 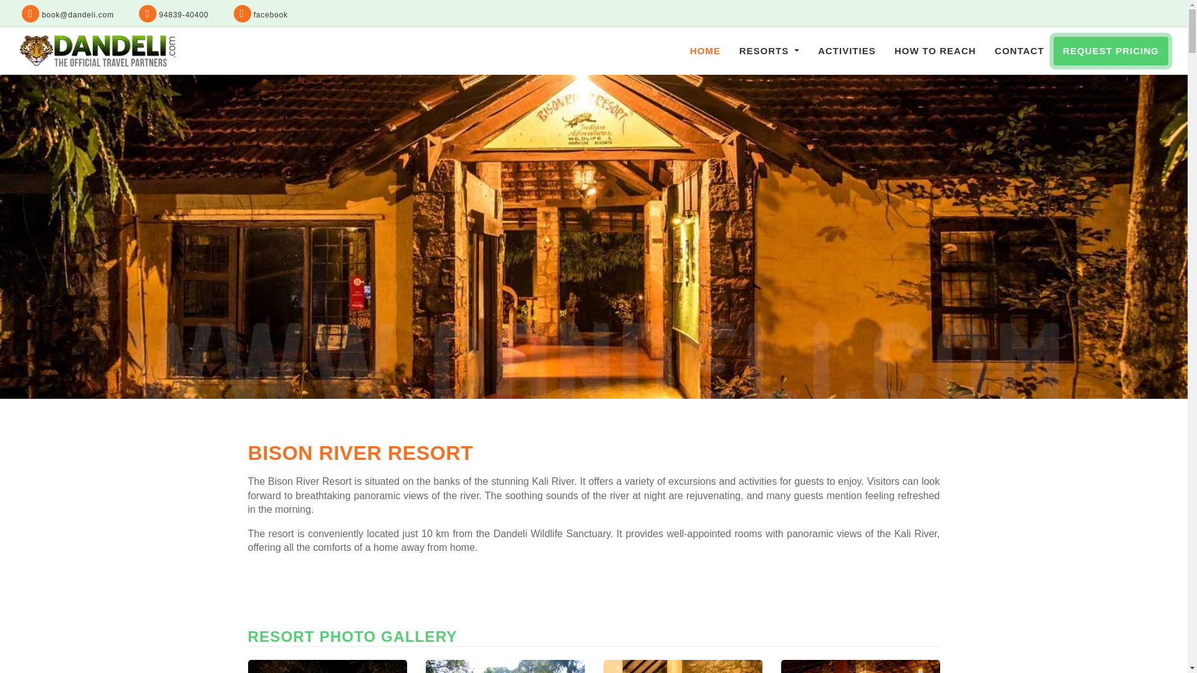 What do you see at coordinates (1110, 51) in the screenshot?
I see `REQUEST PRICING` at bounding box center [1110, 51].